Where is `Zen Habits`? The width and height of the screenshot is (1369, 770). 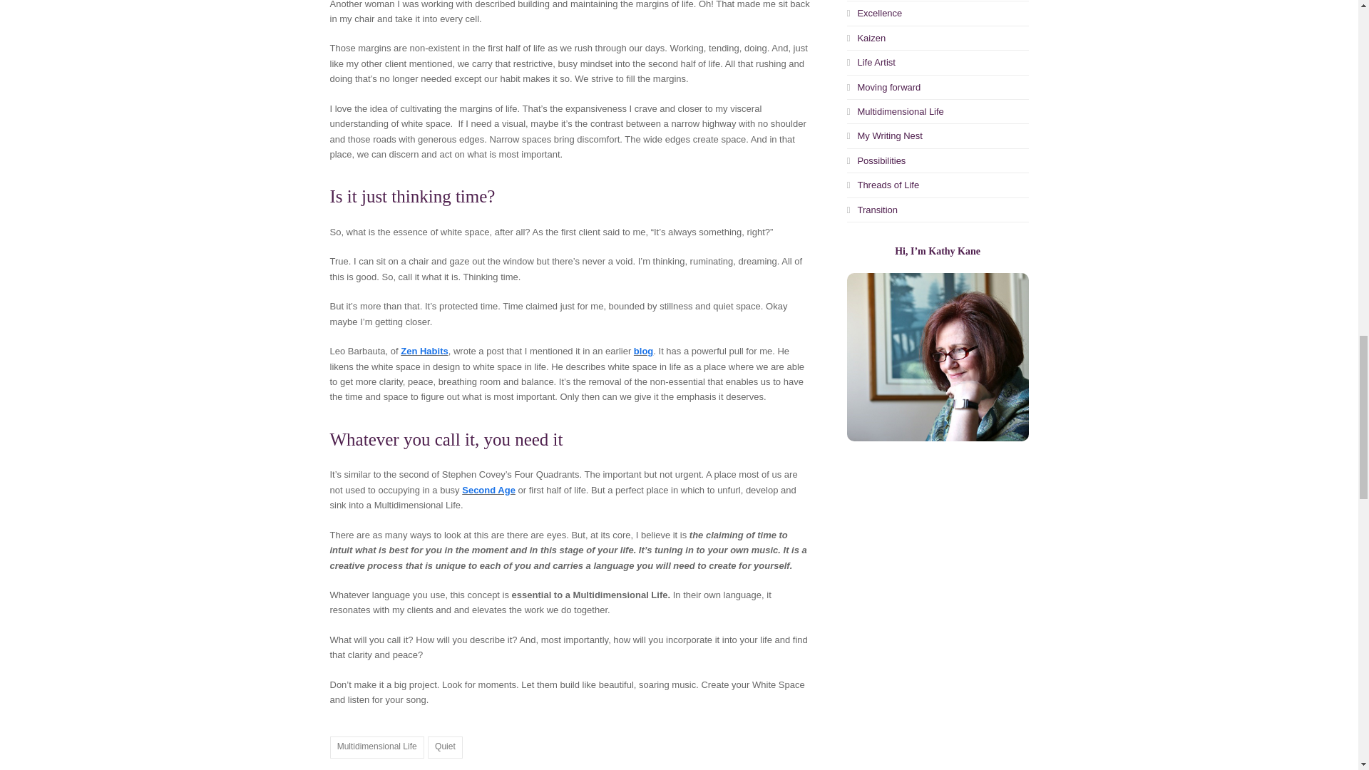
Zen Habits is located at coordinates (424, 351).